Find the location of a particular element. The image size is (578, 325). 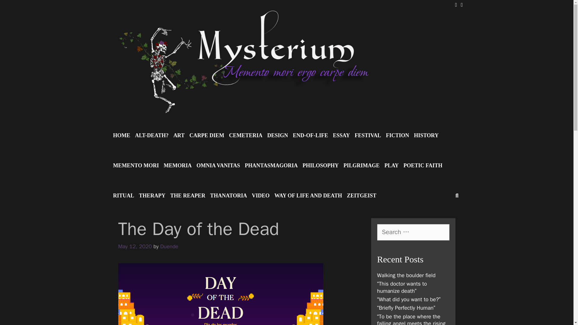

END-OF-LIFE is located at coordinates (311, 135).